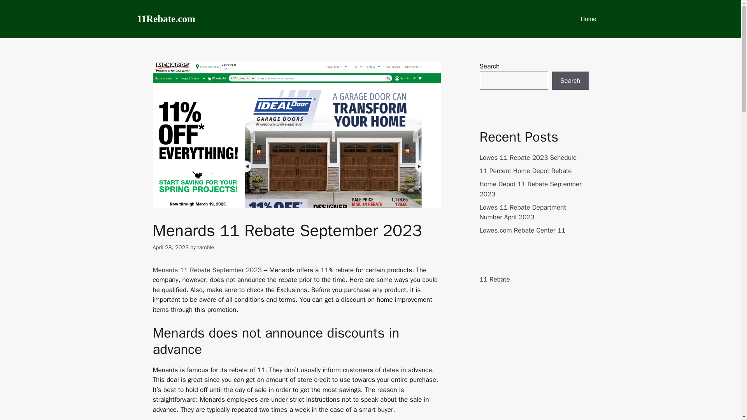 Image resolution: width=747 pixels, height=420 pixels. Describe the element at coordinates (494, 279) in the screenshot. I see `11 Rebate` at that location.